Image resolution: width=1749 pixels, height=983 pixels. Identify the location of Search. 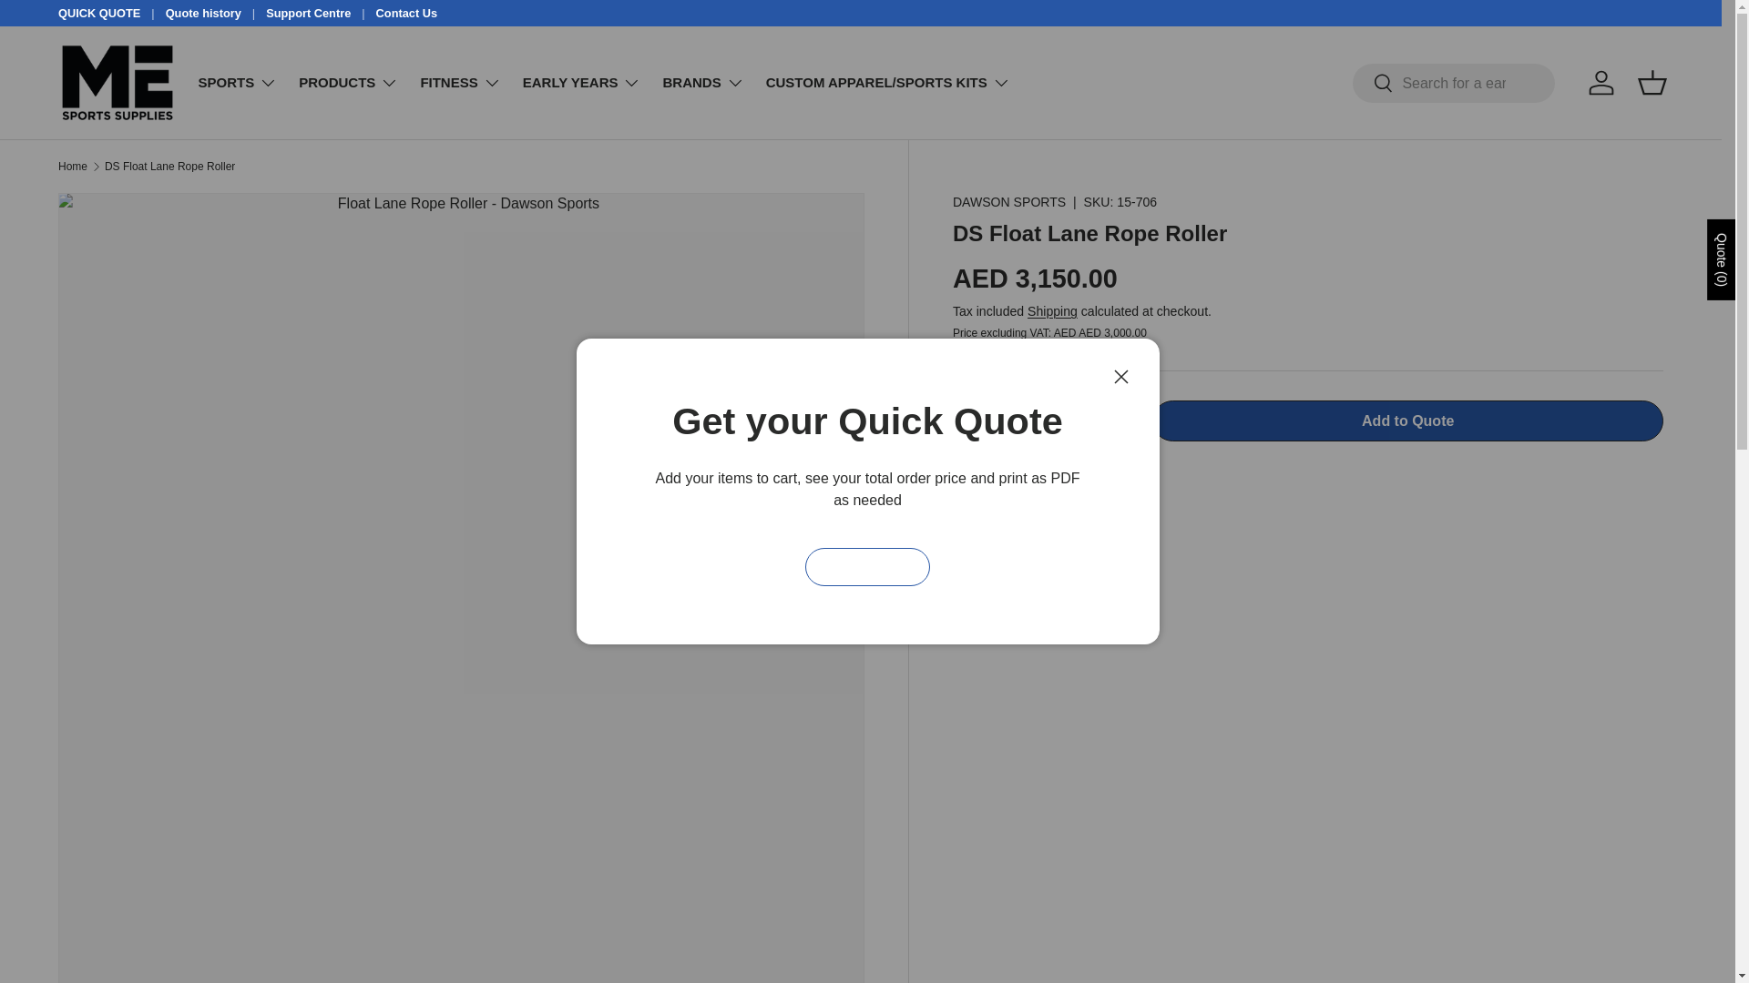
(1373, 84).